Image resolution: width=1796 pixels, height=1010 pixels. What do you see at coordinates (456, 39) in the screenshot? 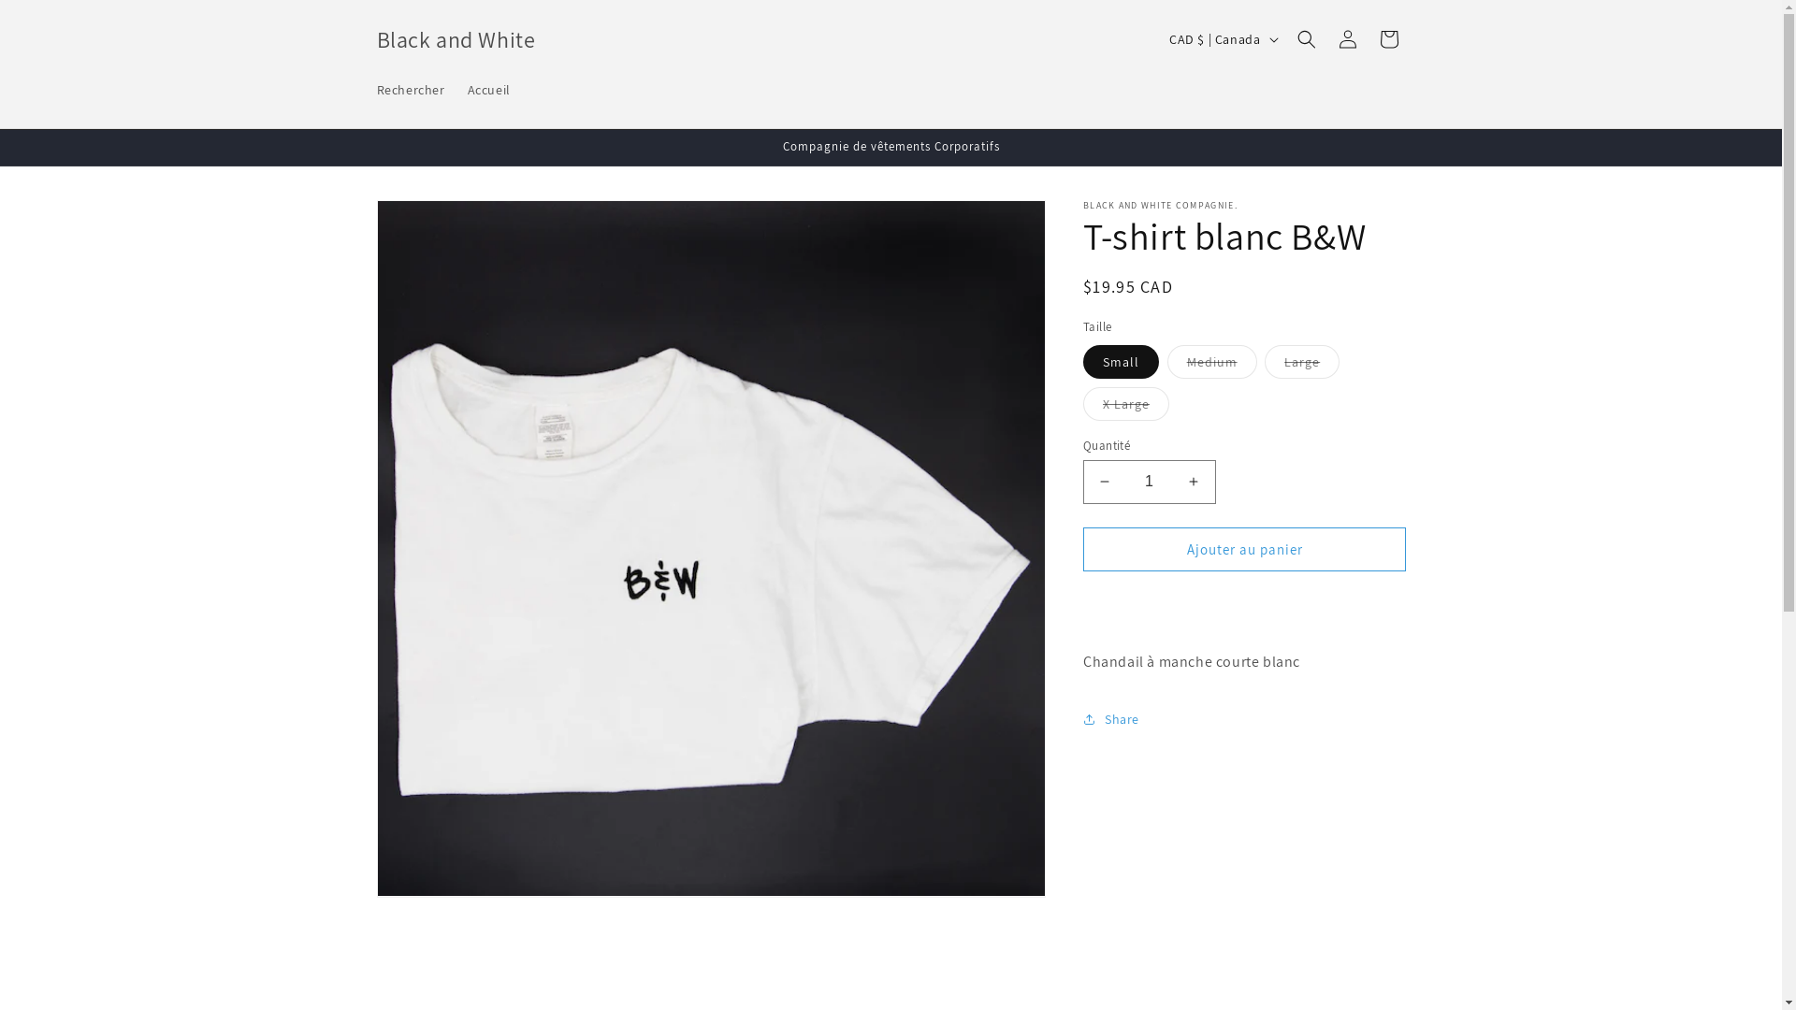
I see `Black and White` at bounding box center [456, 39].